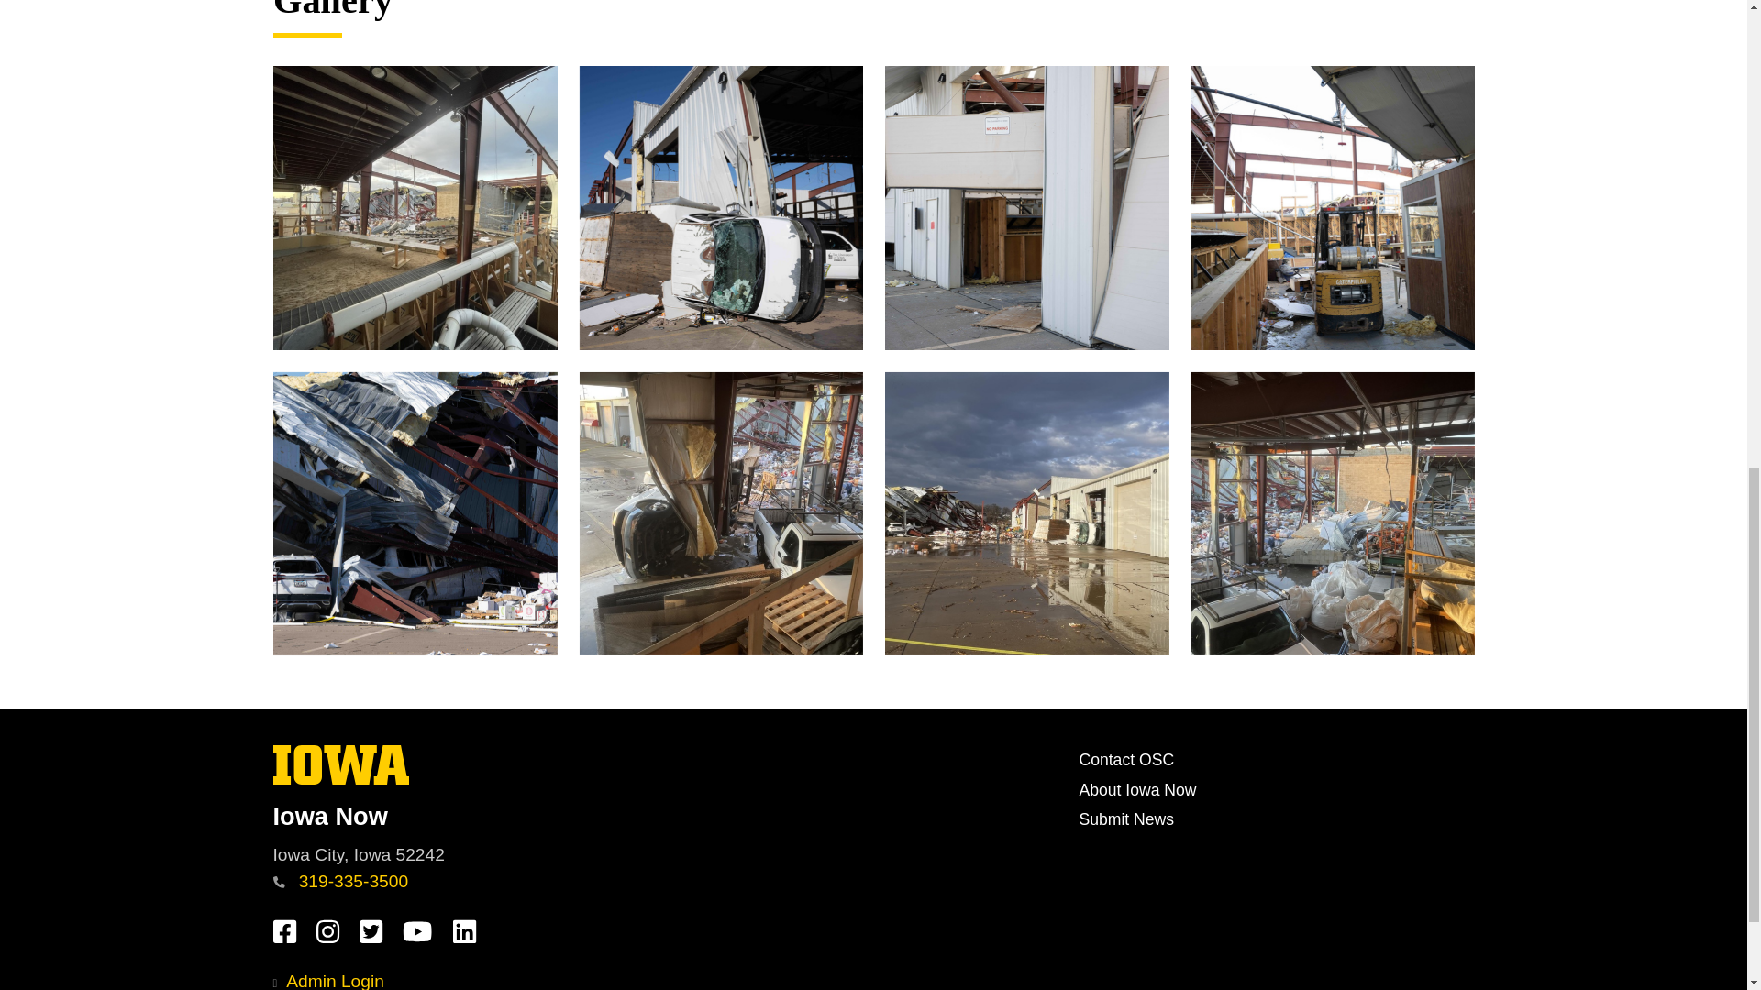 This screenshot has height=990, width=1761. What do you see at coordinates (1126, 759) in the screenshot?
I see `University of Iowa` at bounding box center [1126, 759].